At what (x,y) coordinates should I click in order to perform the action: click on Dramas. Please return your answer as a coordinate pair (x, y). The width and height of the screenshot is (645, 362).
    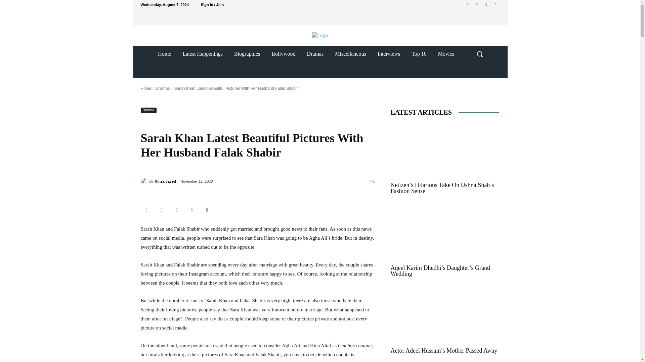
    Looking at the image, I should click on (315, 54).